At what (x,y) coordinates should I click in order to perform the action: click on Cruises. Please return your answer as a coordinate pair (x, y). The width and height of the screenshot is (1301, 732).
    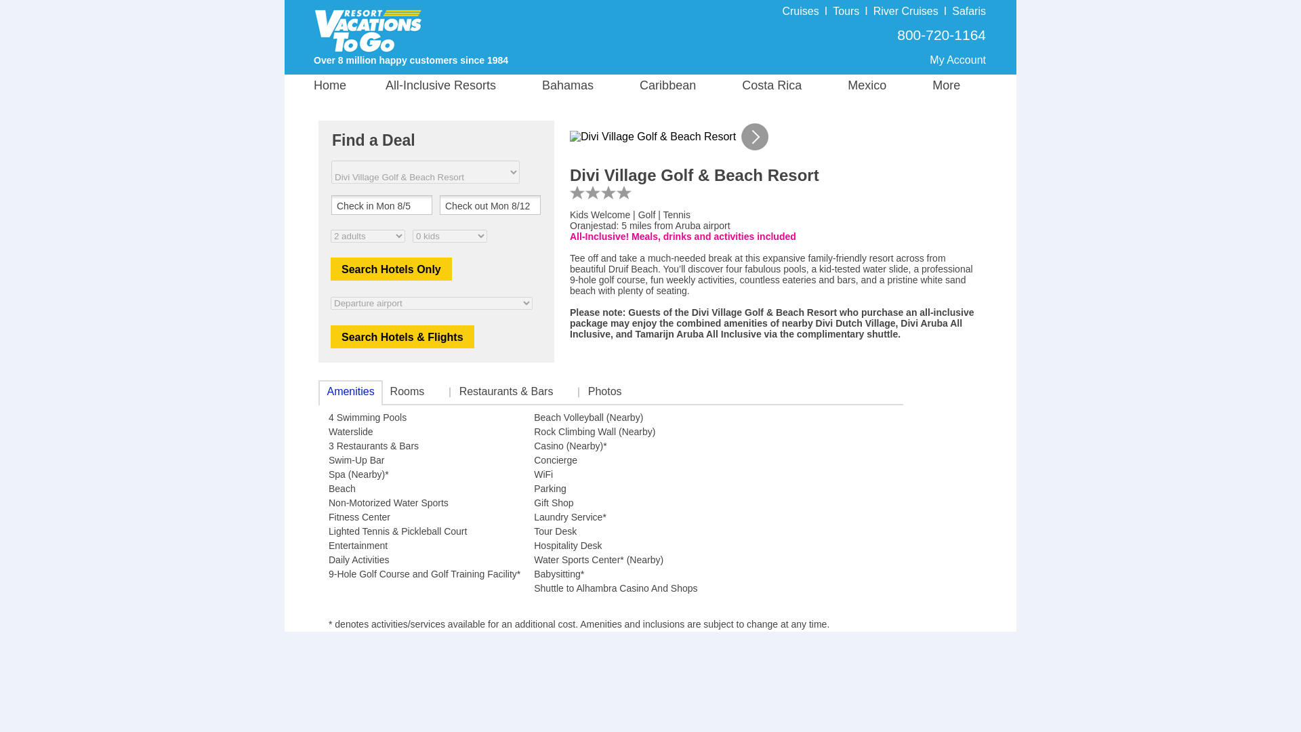
    Looking at the image, I should click on (800, 11).